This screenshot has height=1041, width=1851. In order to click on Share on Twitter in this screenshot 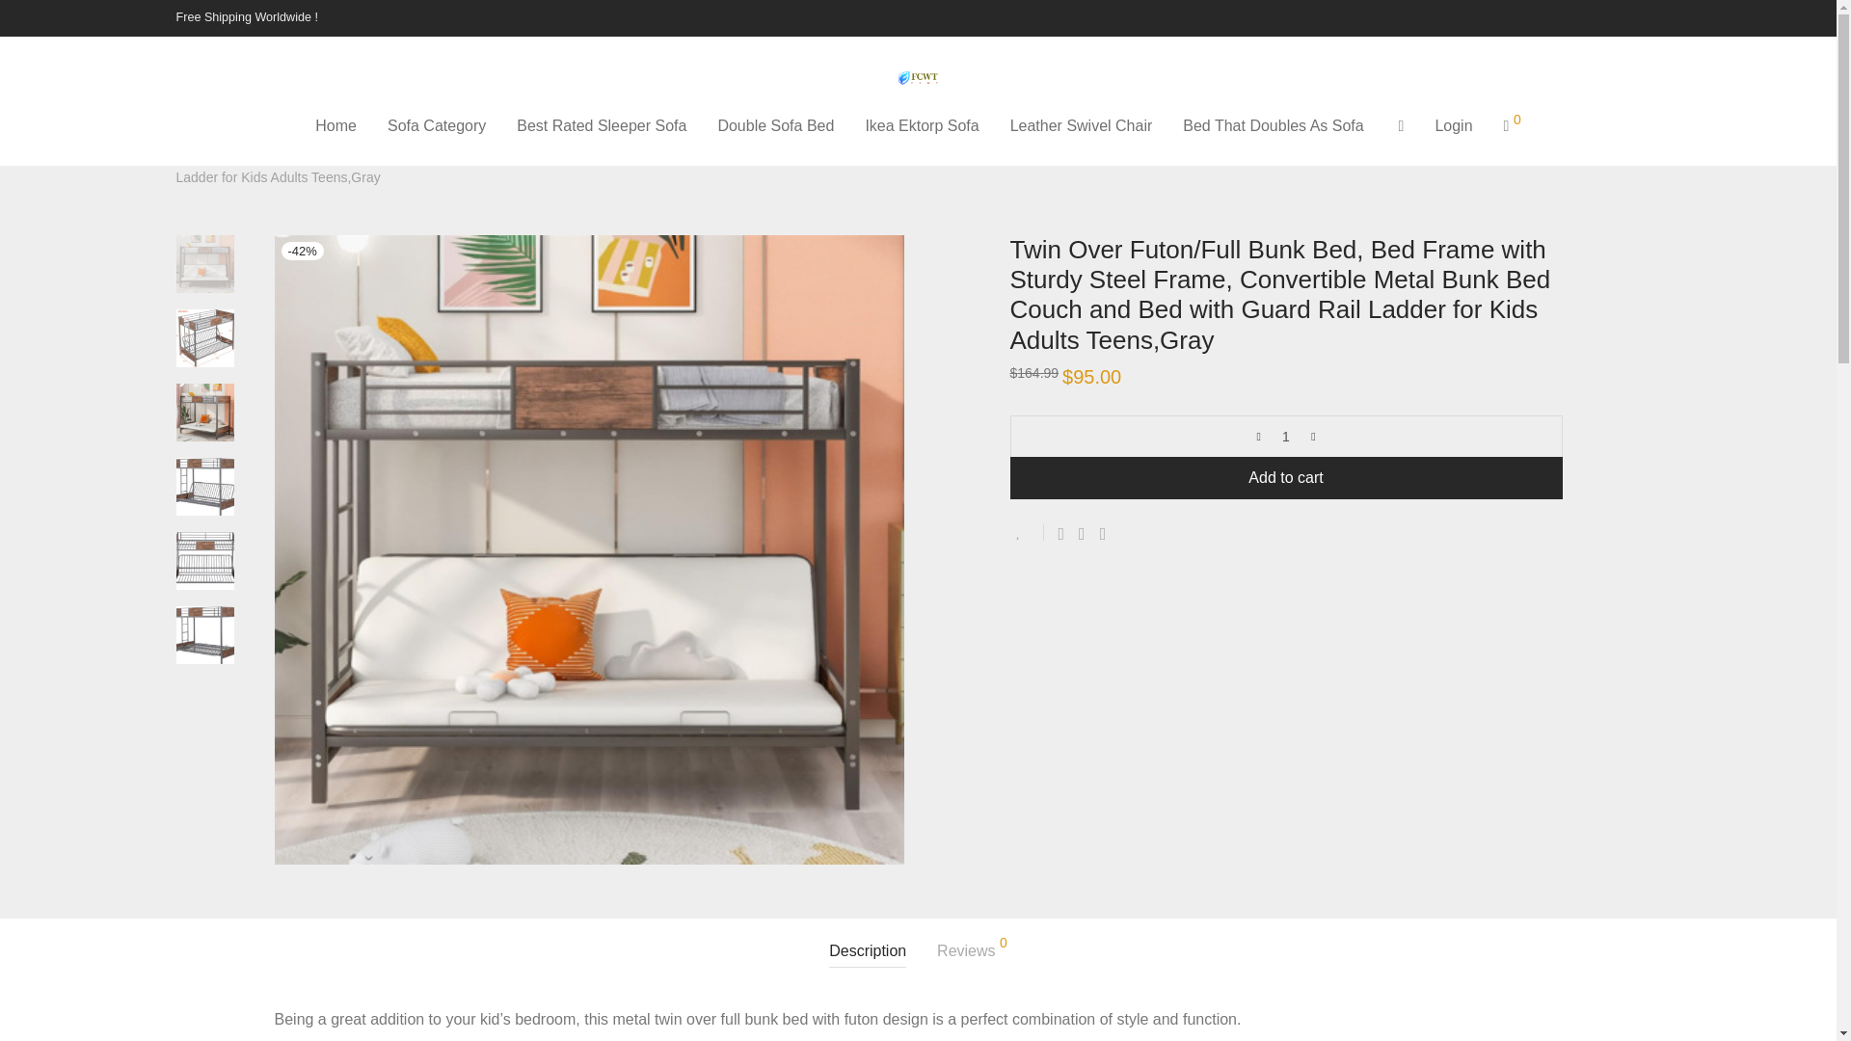, I will do `click(1082, 534)`.